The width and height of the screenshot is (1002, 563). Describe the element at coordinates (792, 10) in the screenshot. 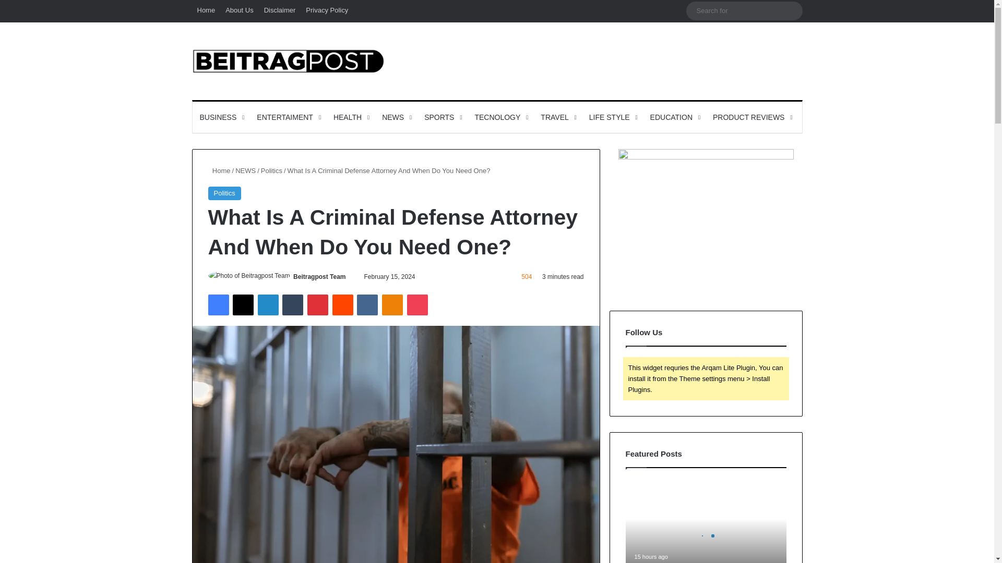

I see `Search for` at that location.